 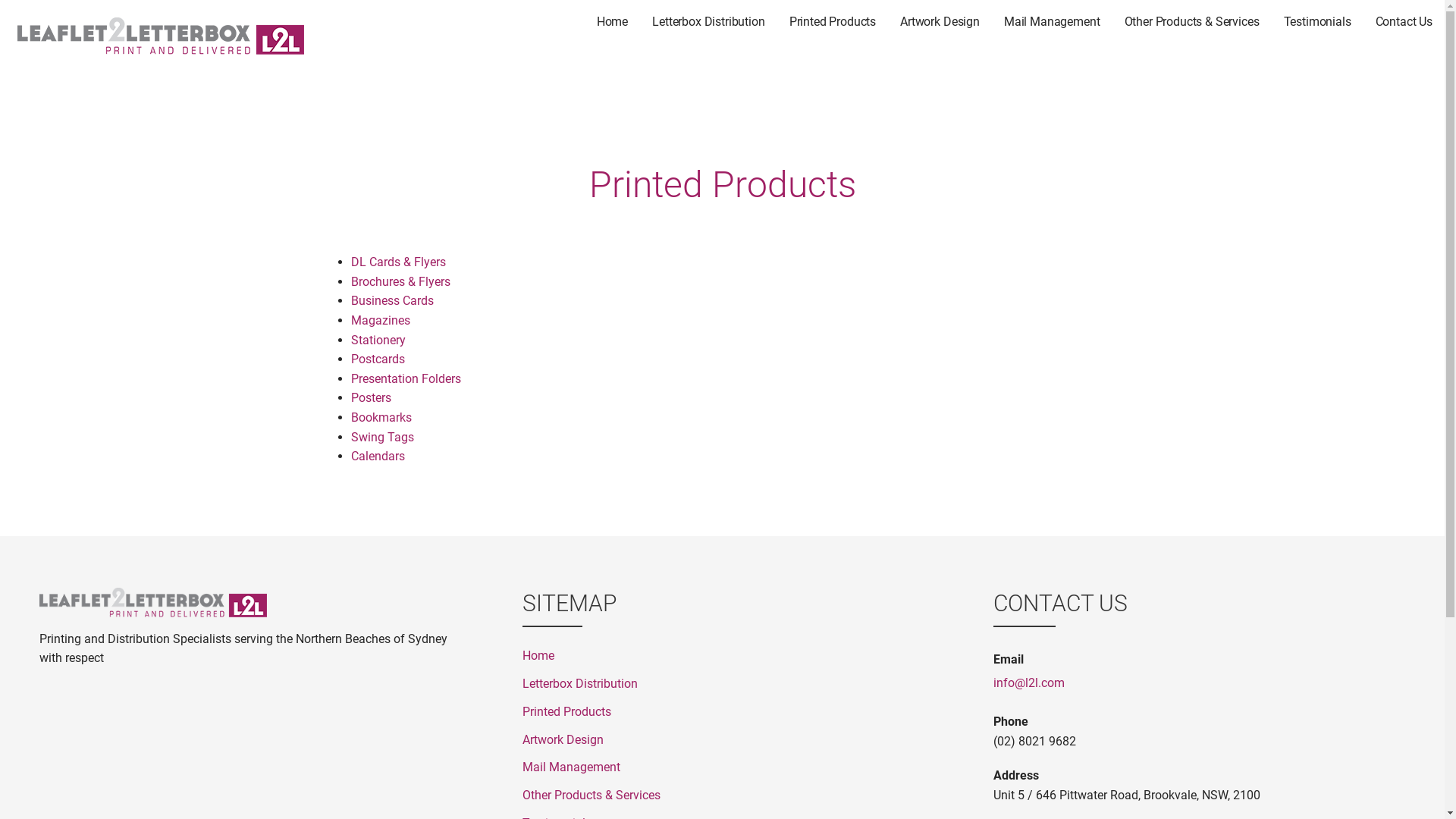 What do you see at coordinates (723, 657) in the screenshot?
I see `Home` at bounding box center [723, 657].